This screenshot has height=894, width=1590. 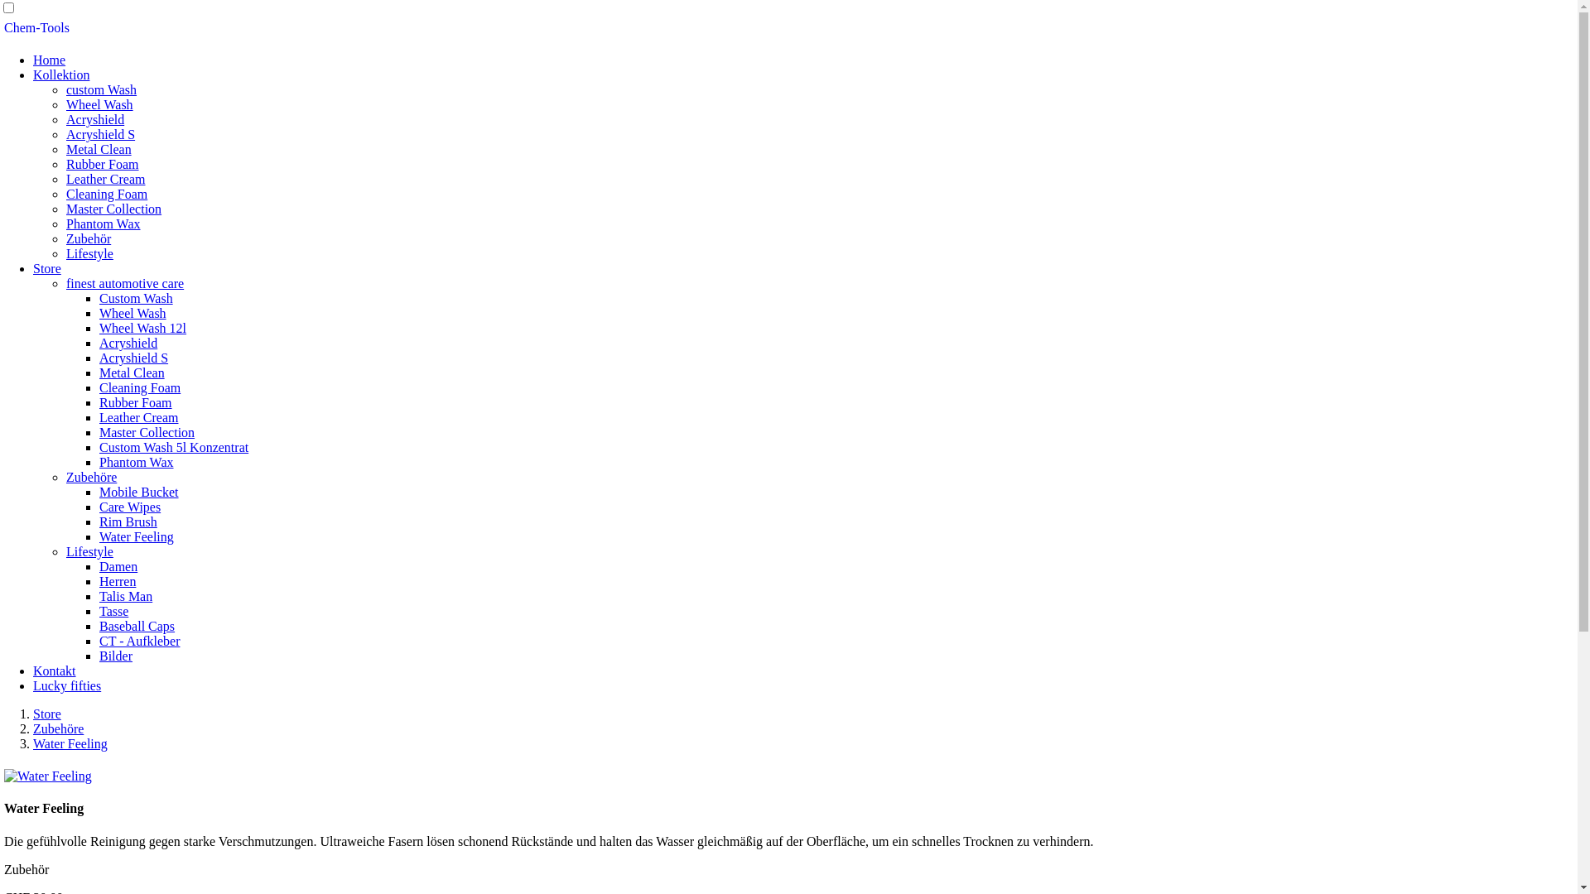 I want to click on Phantom Wax, so click(x=104, y=223).